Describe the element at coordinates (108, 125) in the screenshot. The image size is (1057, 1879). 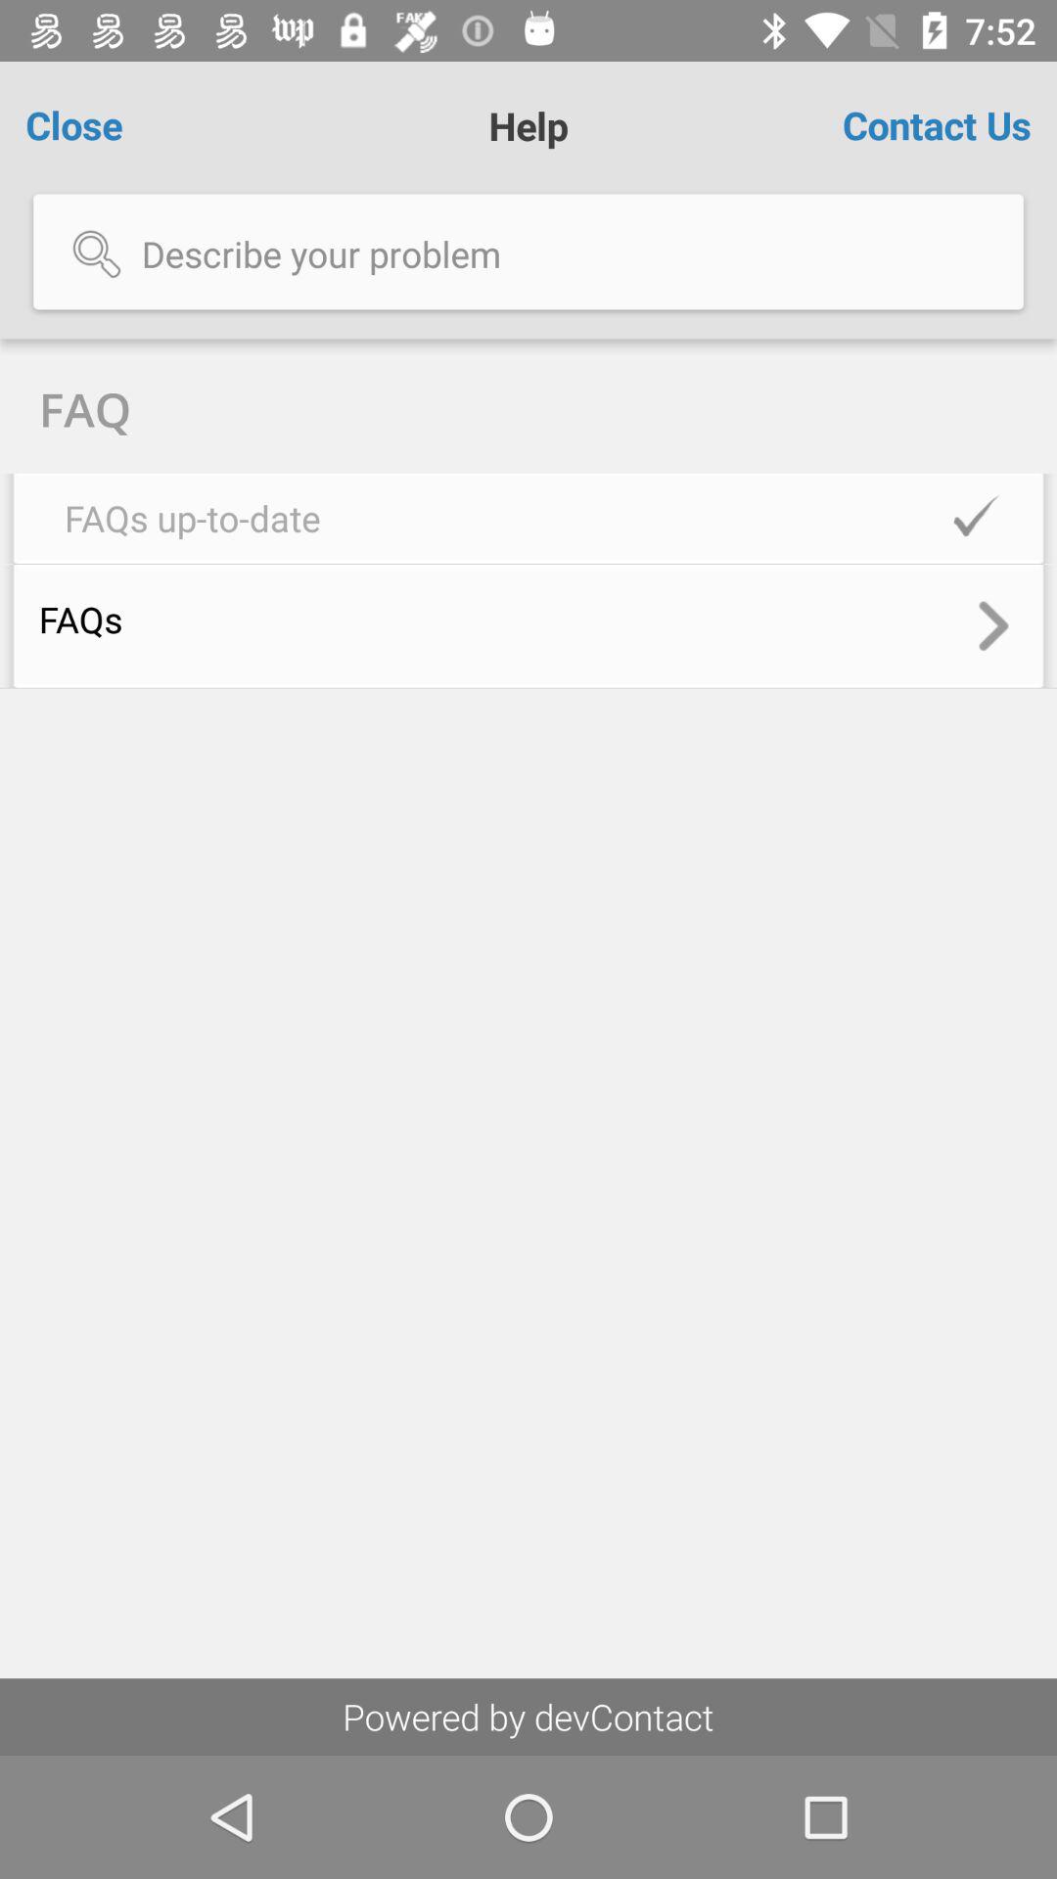
I see `click on the button which is on the left of help` at that location.